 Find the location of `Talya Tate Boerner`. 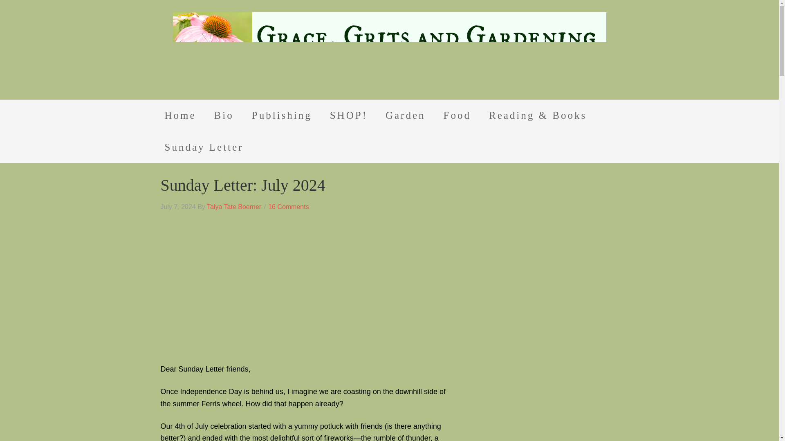

Talya Tate Boerner is located at coordinates (234, 207).